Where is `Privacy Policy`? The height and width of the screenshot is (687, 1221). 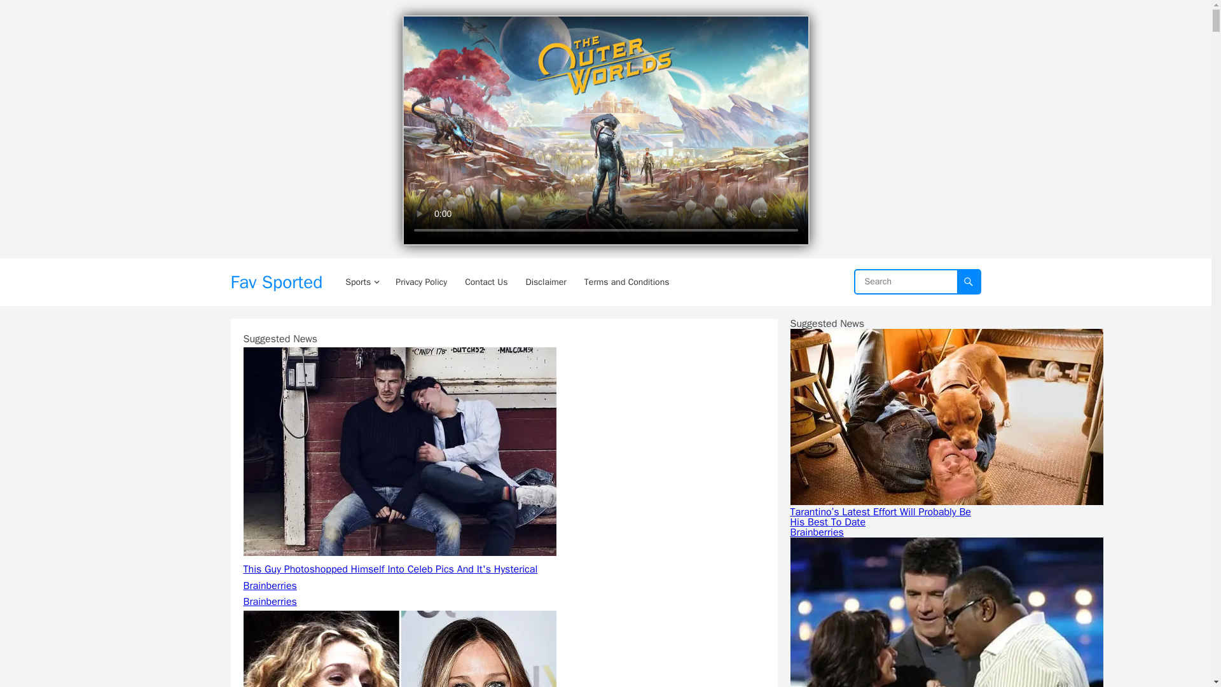 Privacy Policy is located at coordinates (421, 282).